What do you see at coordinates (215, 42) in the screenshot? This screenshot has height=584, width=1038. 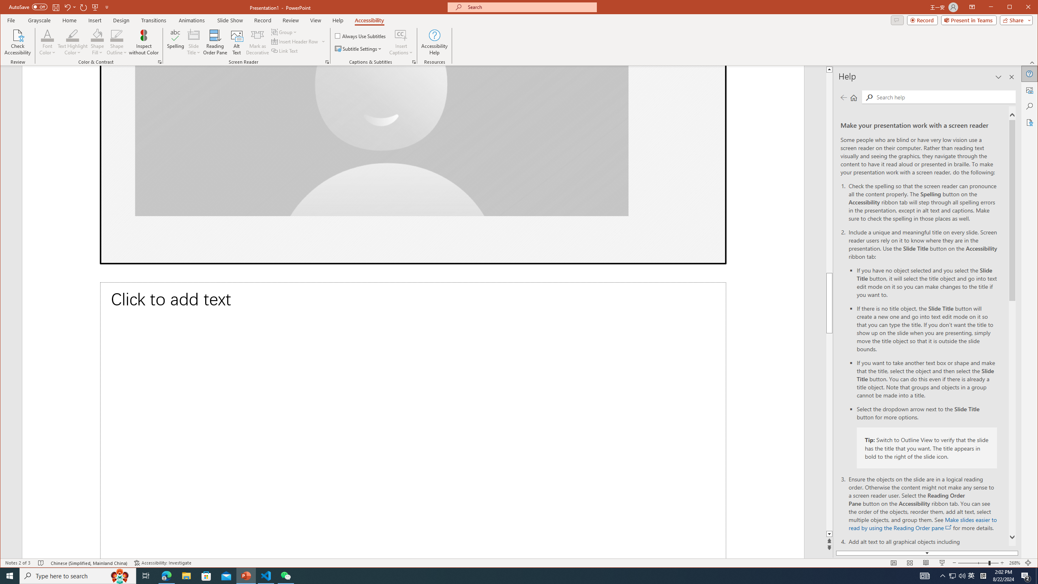 I see `Reading Order Pane` at bounding box center [215, 42].